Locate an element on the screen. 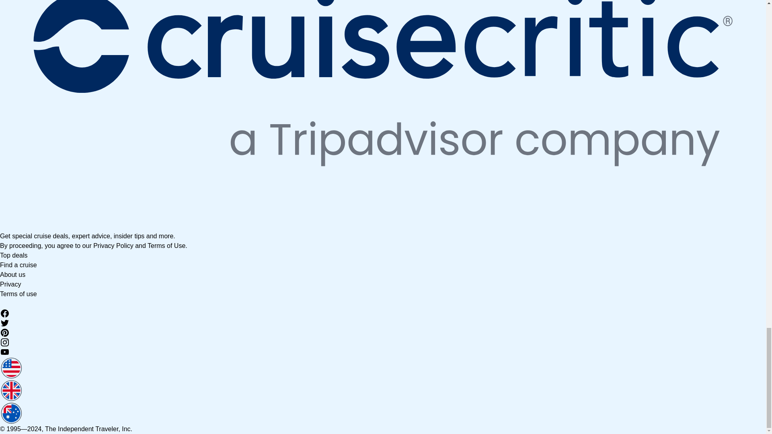 This screenshot has width=772, height=434. Terms of use is located at coordinates (18, 293).